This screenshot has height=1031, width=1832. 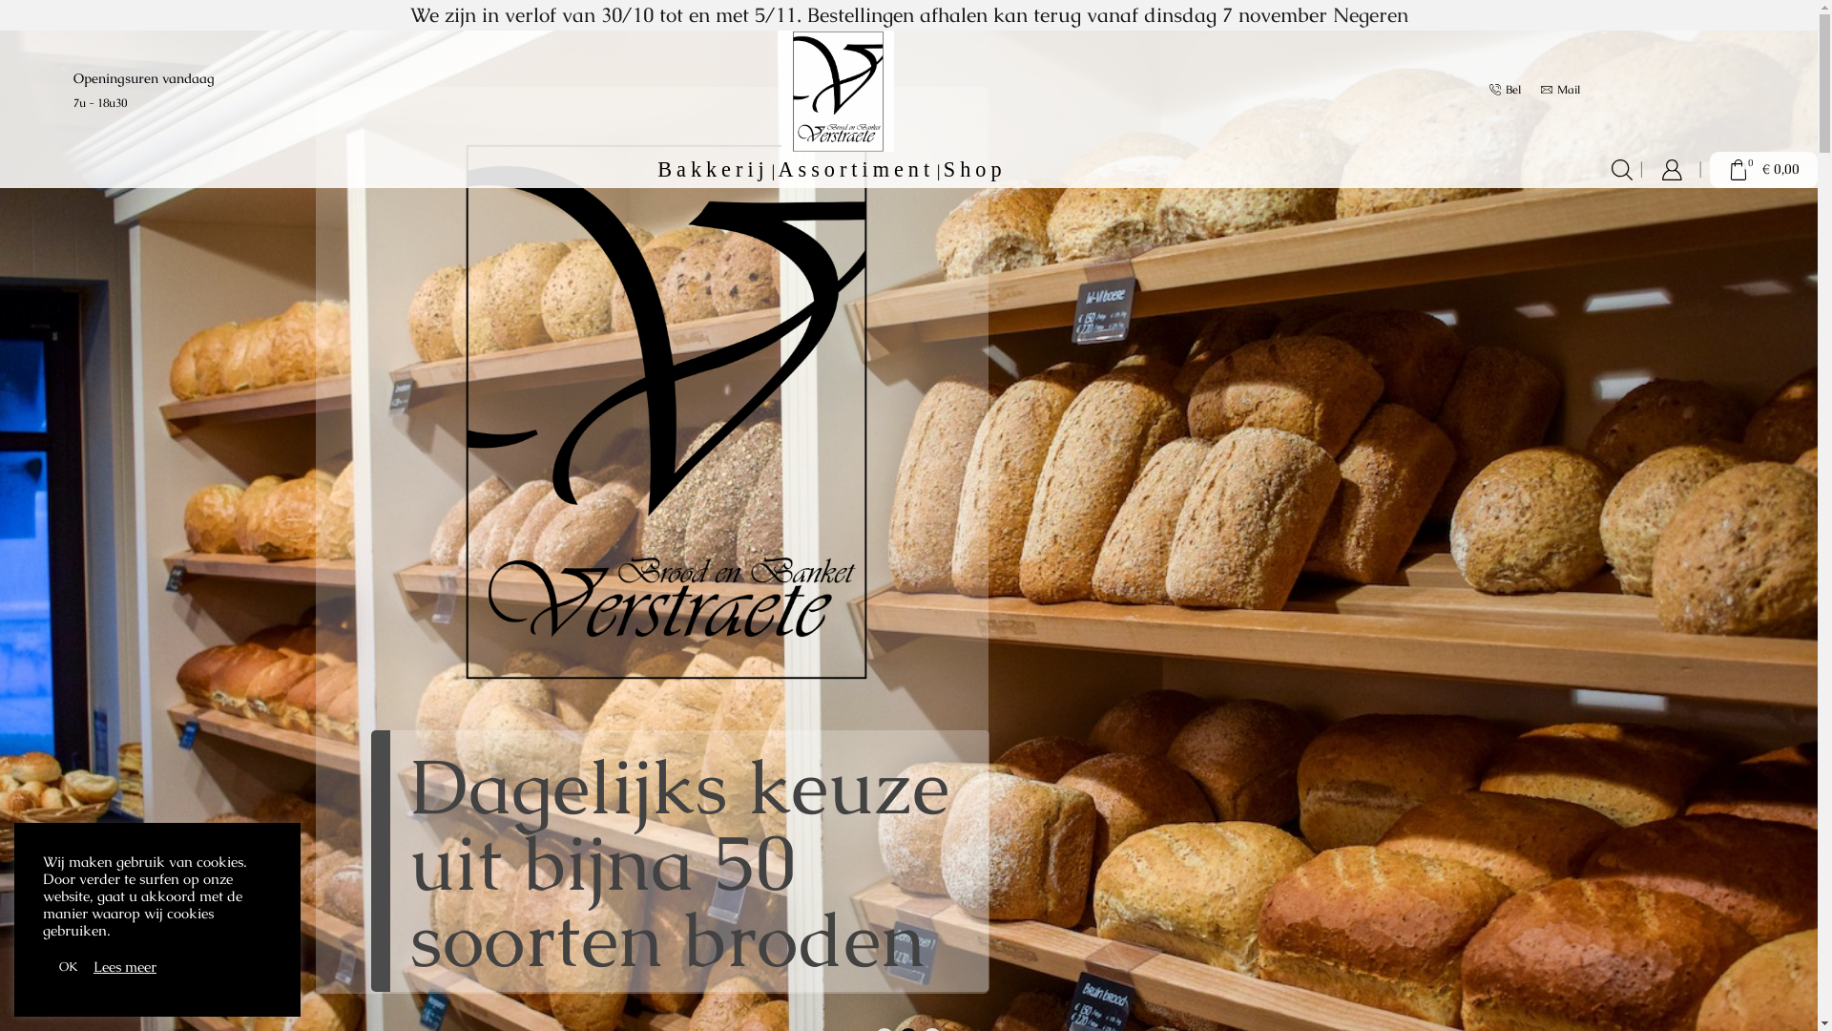 What do you see at coordinates (1370, 15) in the screenshot?
I see `Negeren` at bounding box center [1370, 15].